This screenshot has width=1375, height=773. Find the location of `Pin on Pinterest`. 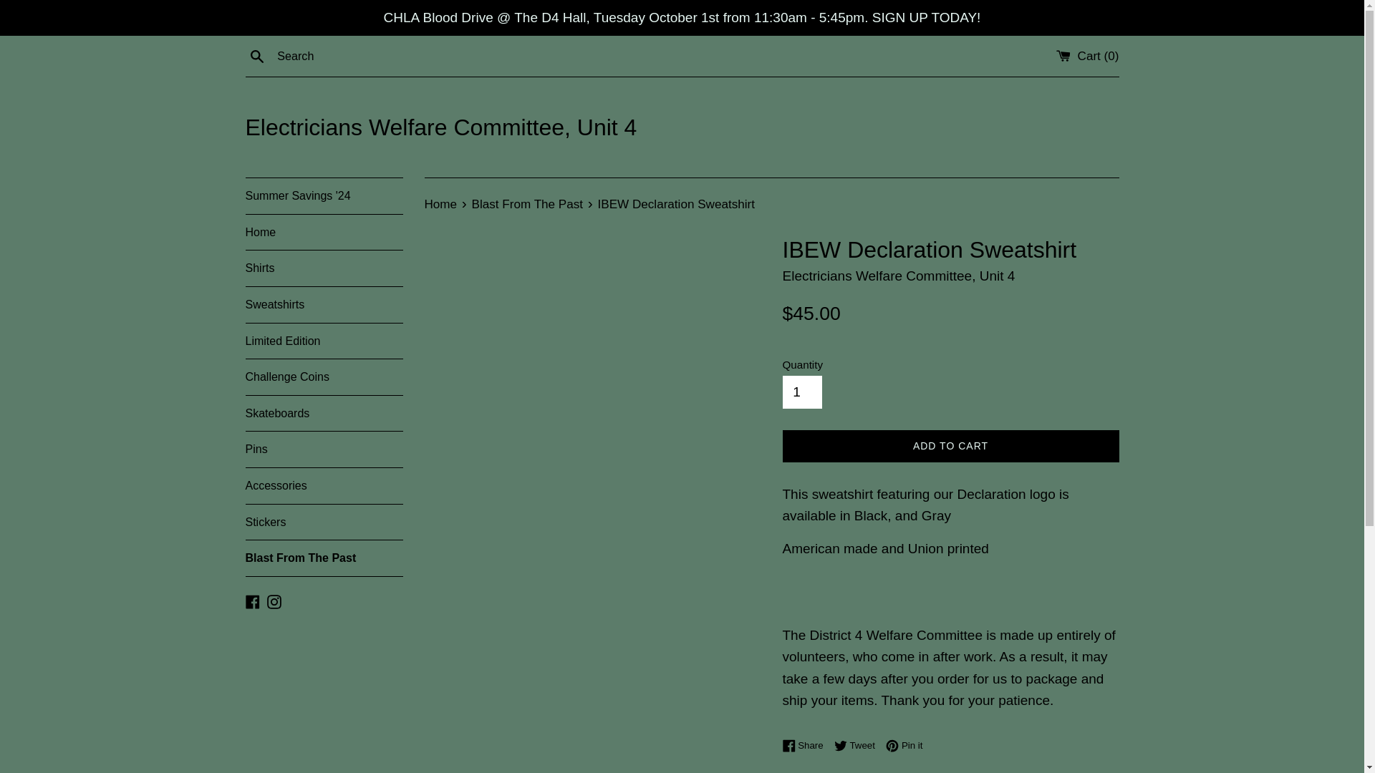

Pin on Pinterest is located at coordinates (324, 558).